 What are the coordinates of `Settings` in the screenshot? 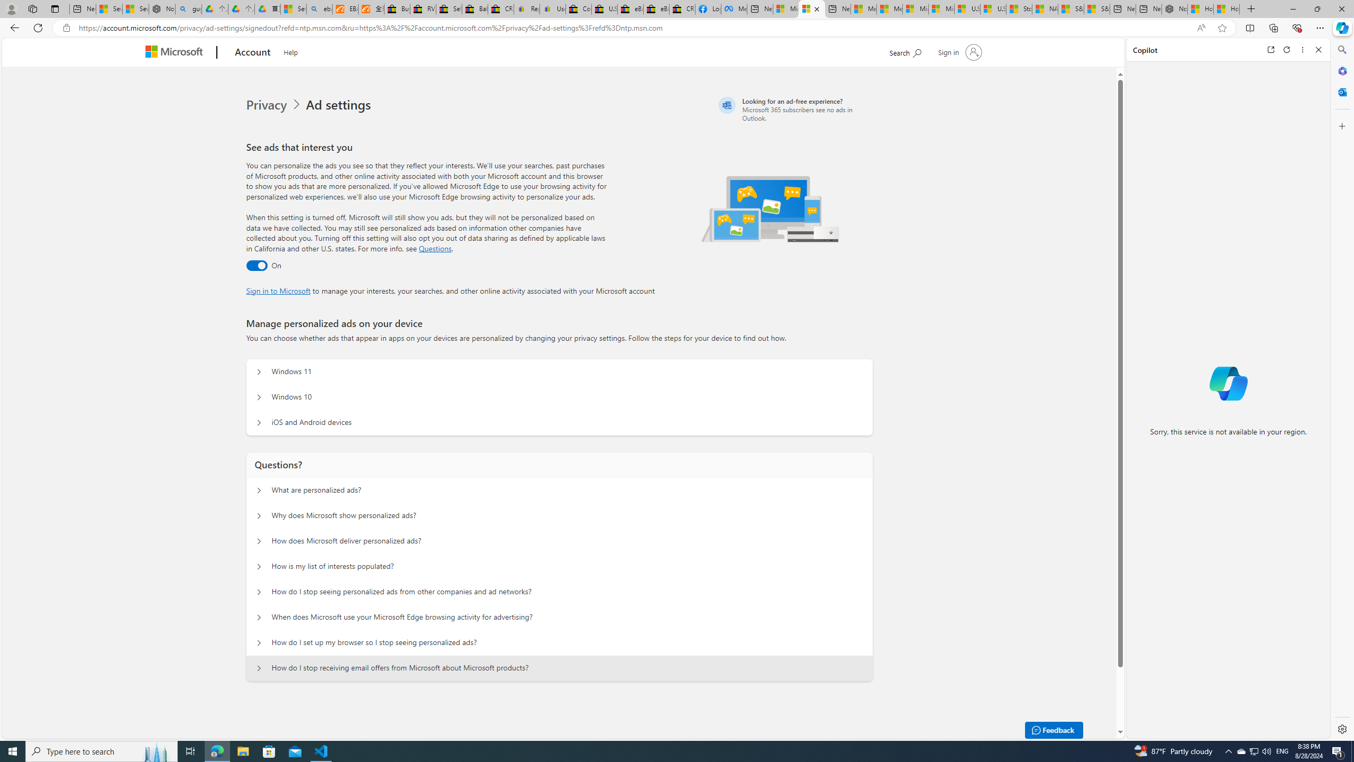 It's located at (1341, 729).